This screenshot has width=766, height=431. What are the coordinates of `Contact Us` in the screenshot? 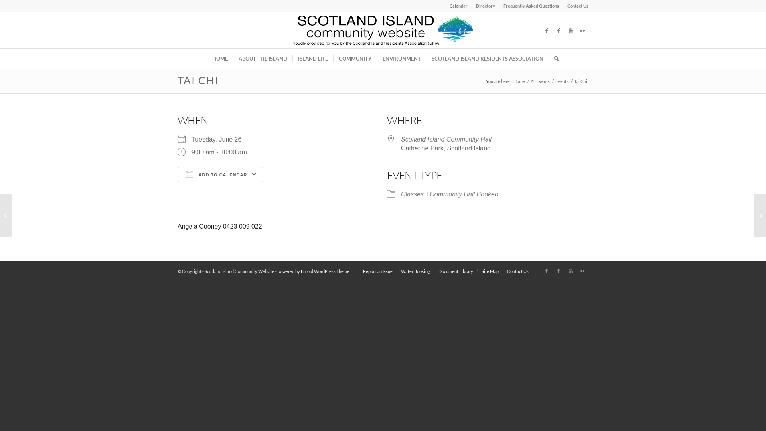 It's located at (578, 6).